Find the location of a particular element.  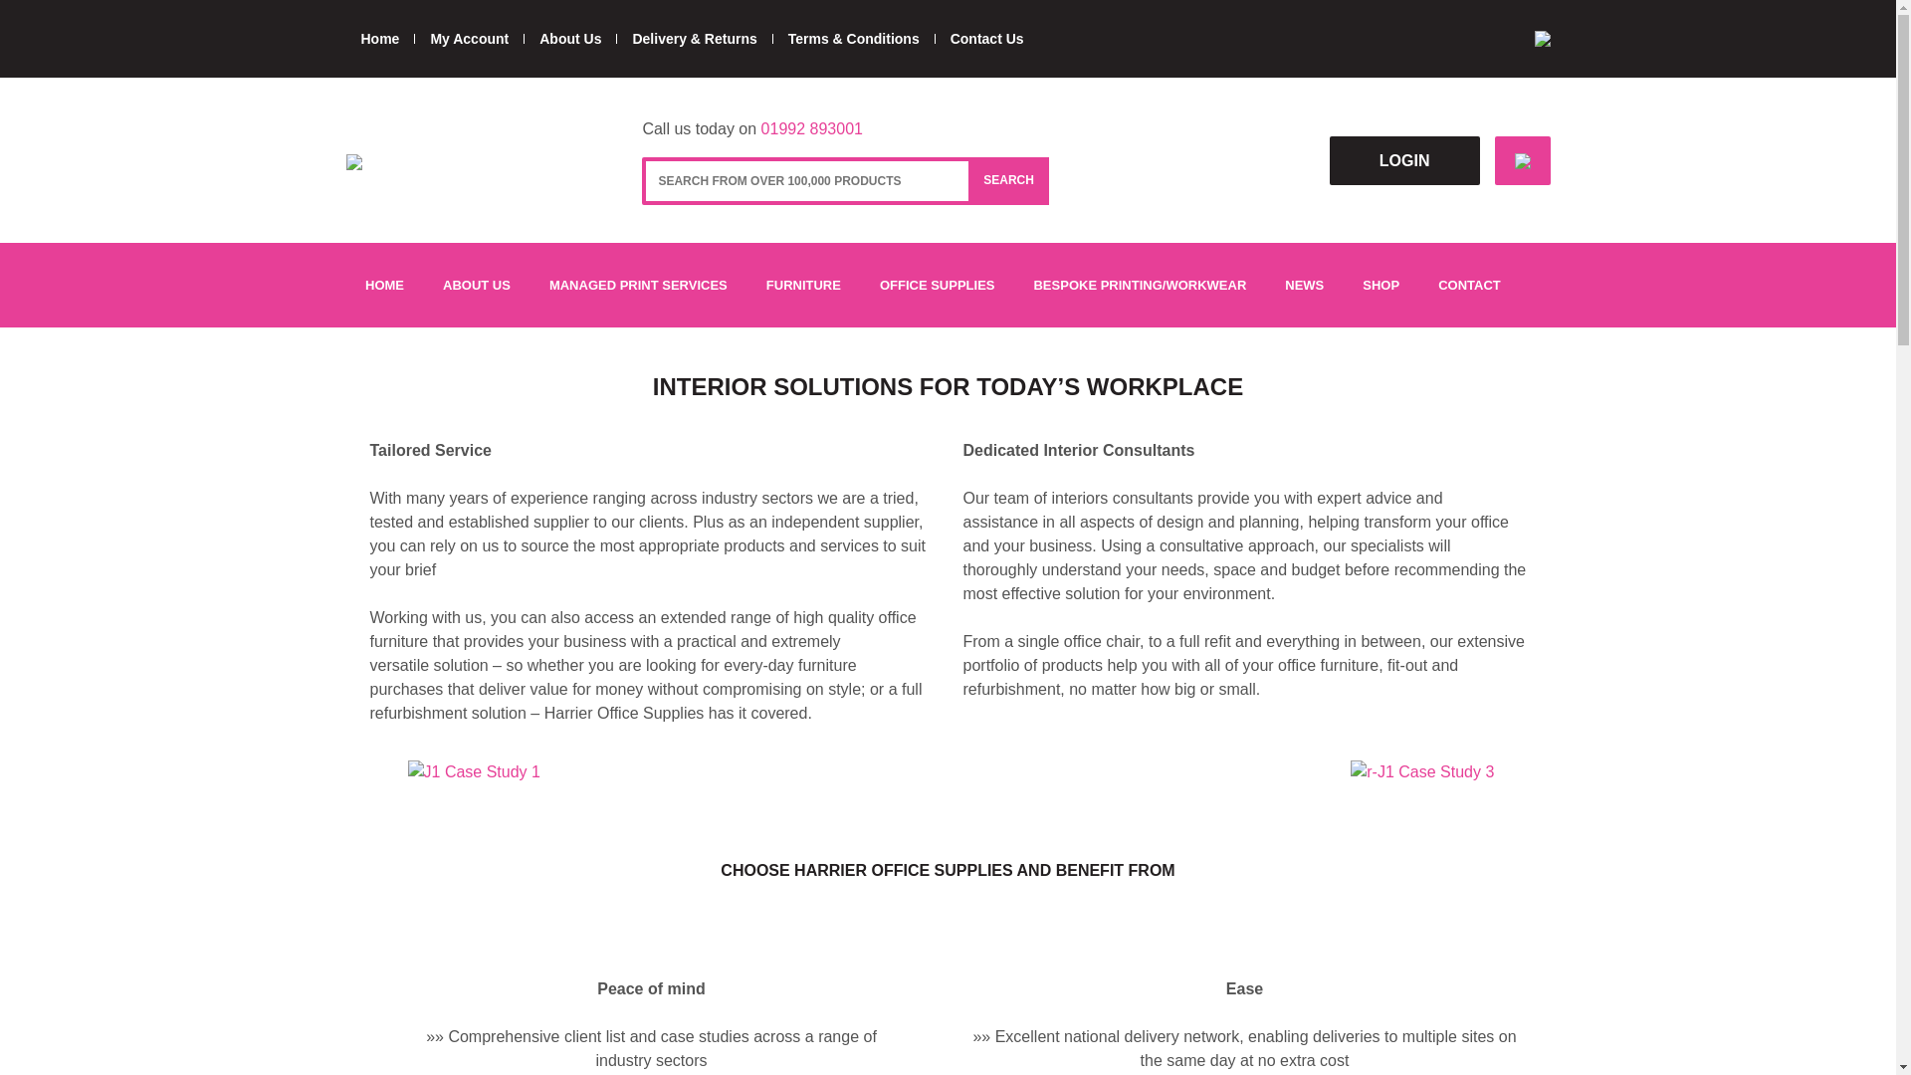

J1 Case Study 1 is located at coordinates (474, 772).